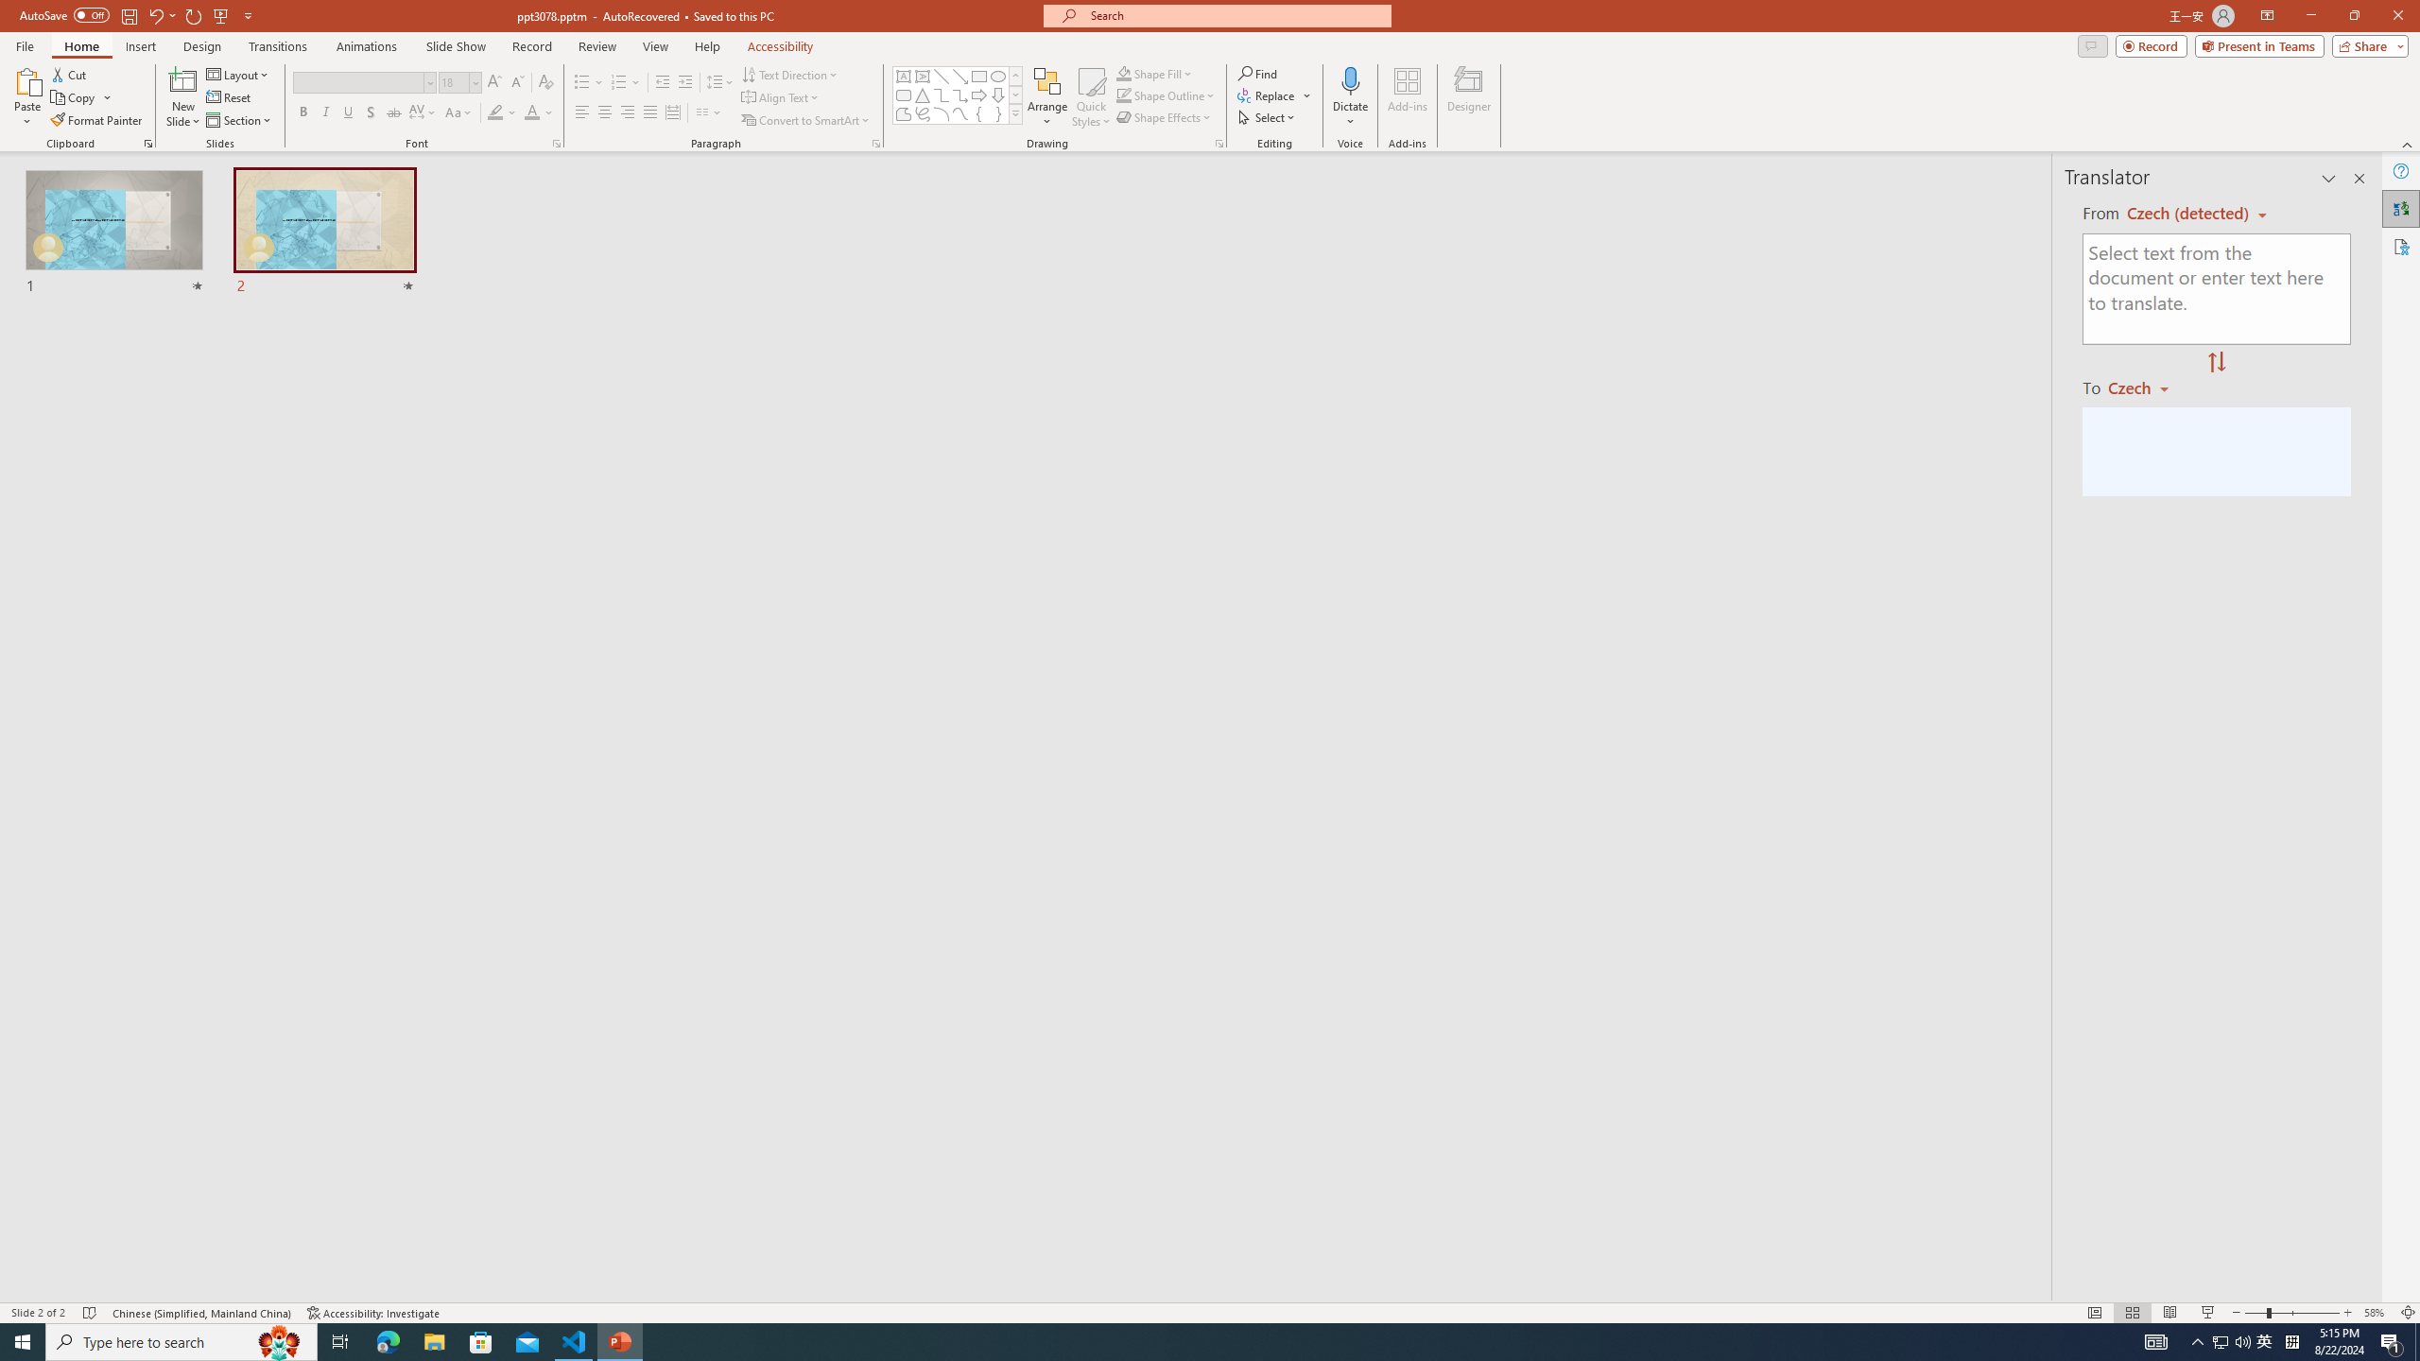 This screenshot has width=2420, height=1361. I want to click on Rectangle: Rounded Corners, so click(904, 95).